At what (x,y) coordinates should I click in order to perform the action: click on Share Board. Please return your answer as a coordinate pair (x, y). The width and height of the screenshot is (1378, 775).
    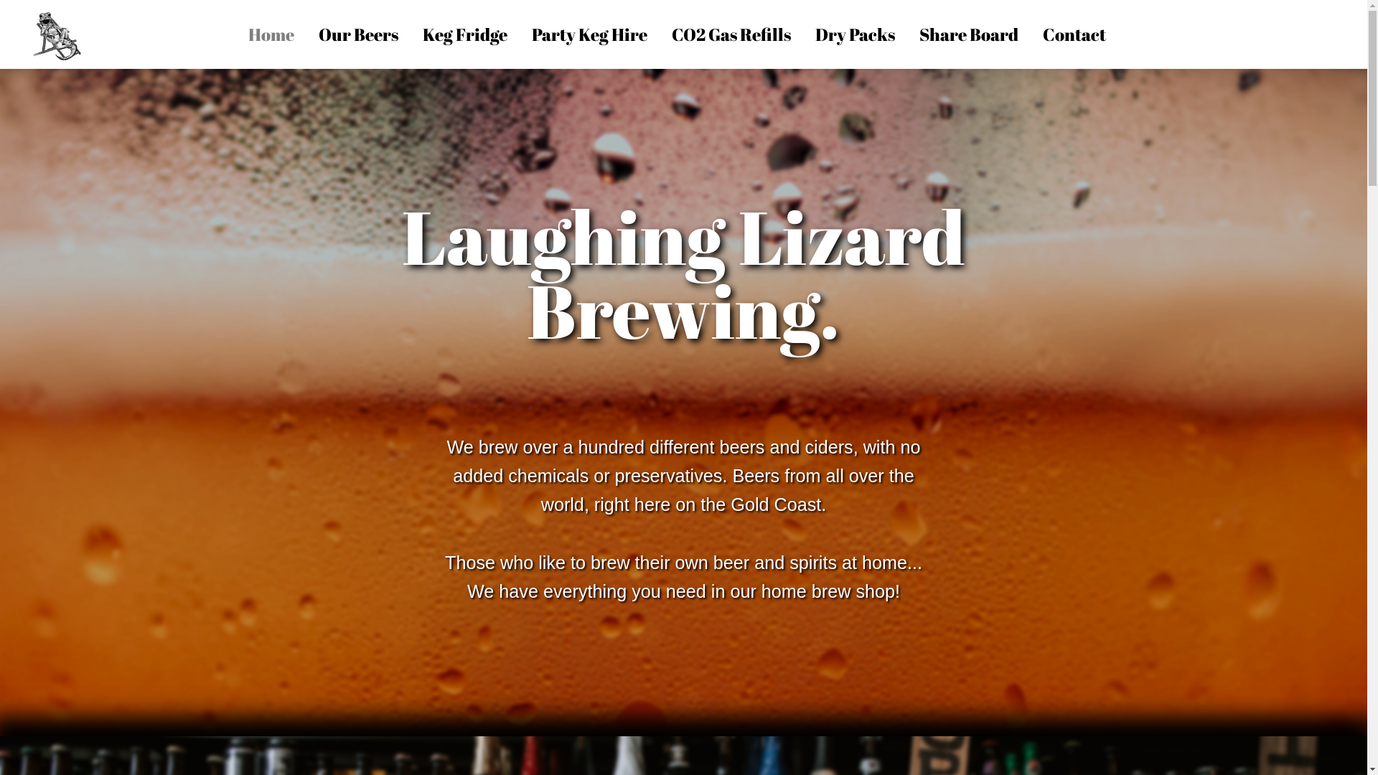
    Looking at the image, I should click on (969, 34).